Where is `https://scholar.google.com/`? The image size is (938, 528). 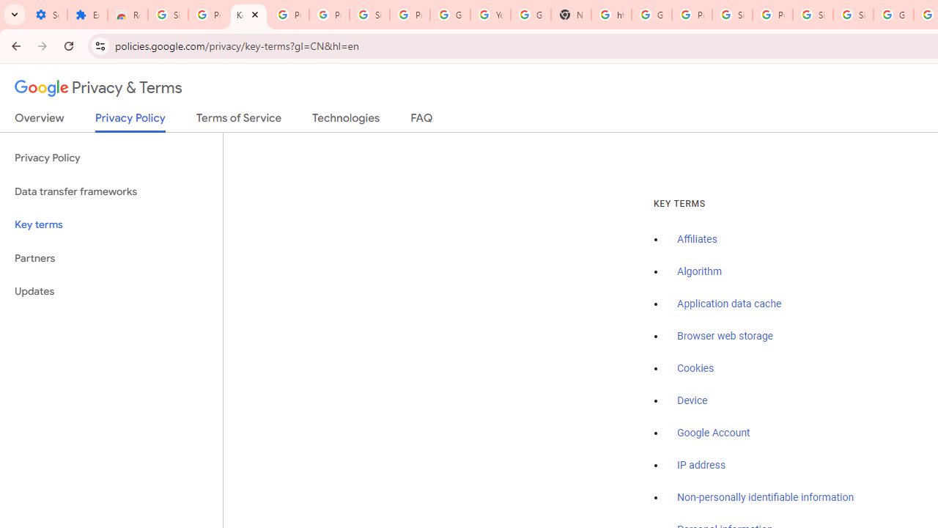 https://scholar.google.com/ is located at coordinates (611, 15).